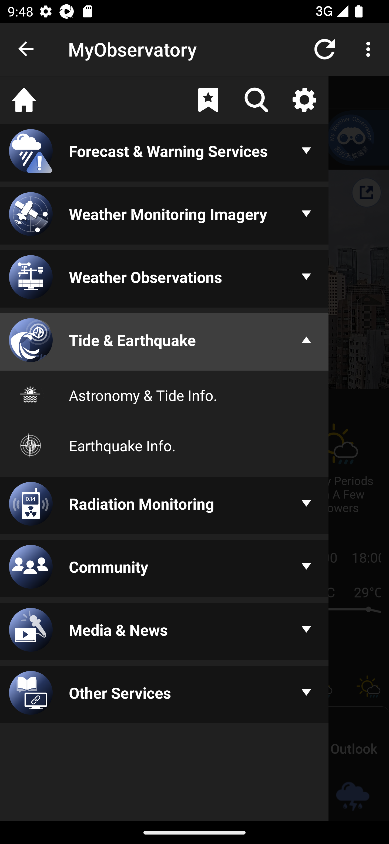  Describe the element at coordinates (304, 100) in the screenshot. I see `Settings` at that location.